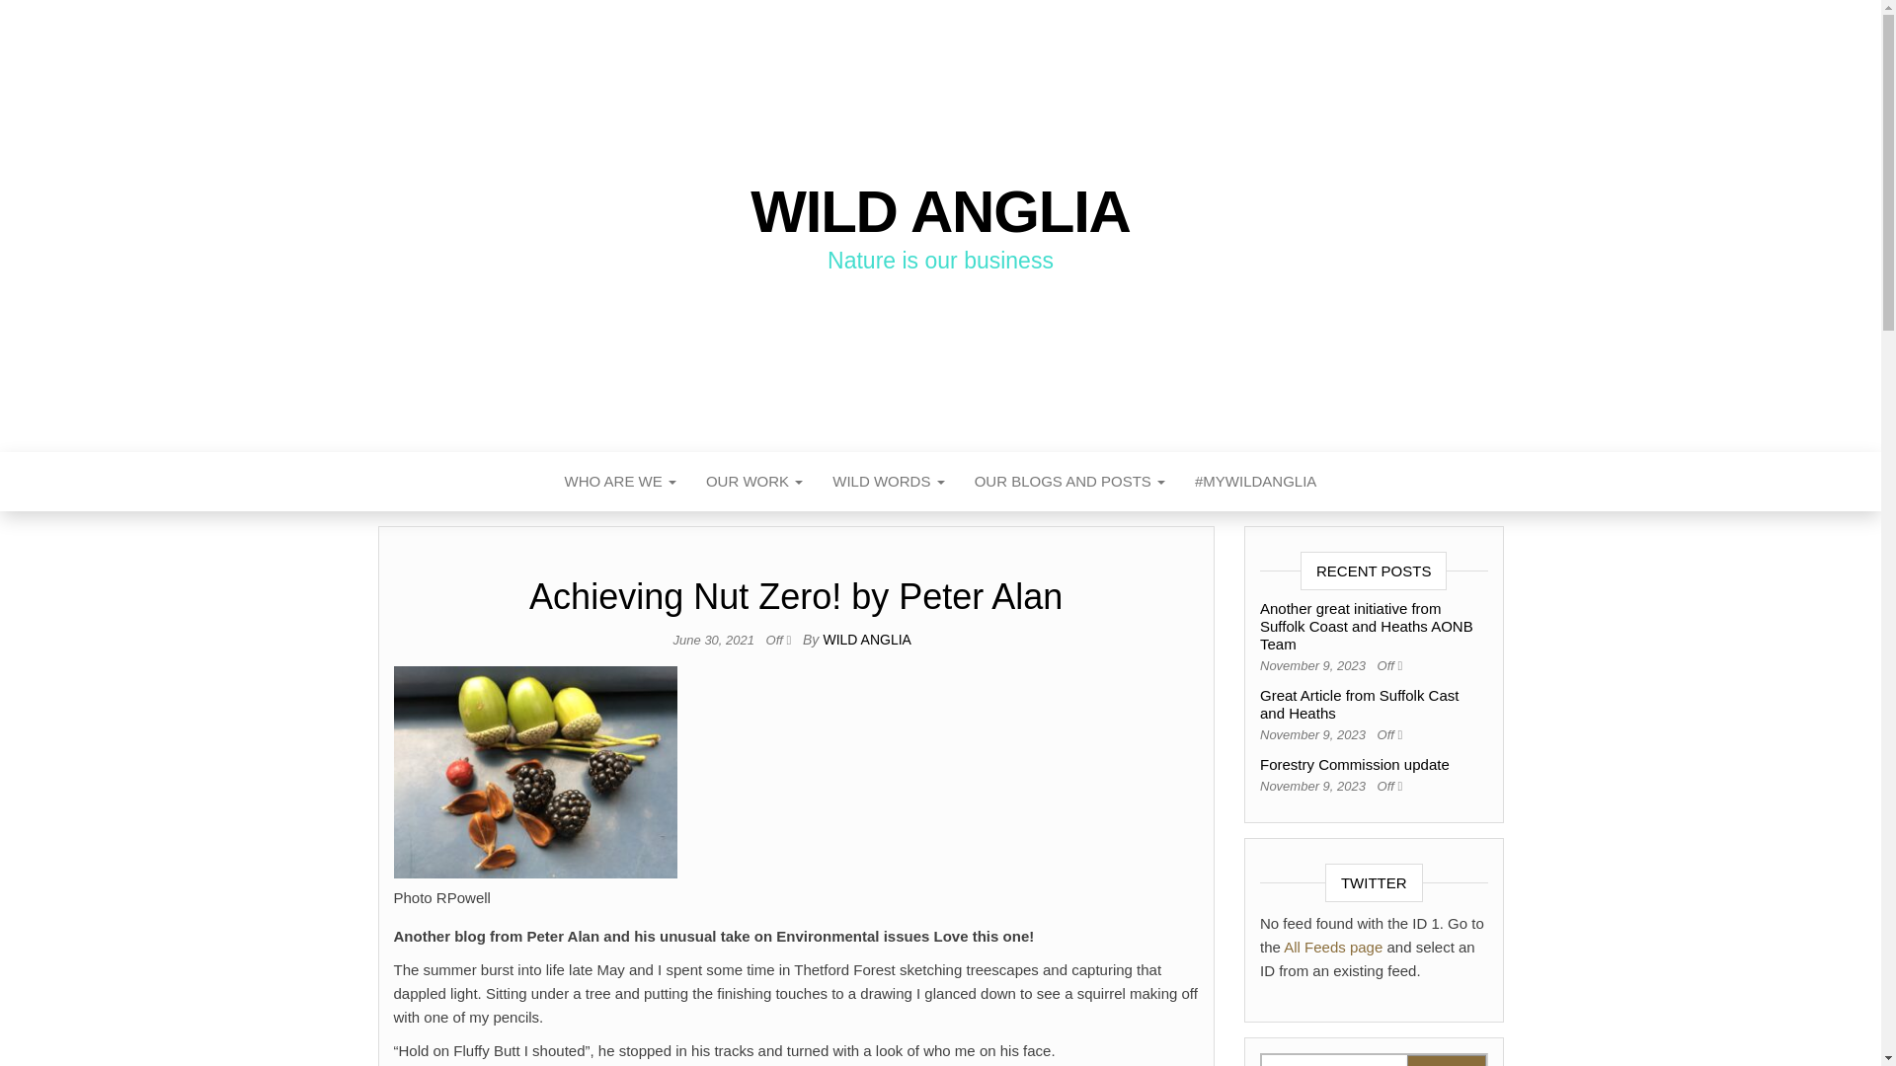 This screenshot has width=1896, height=1066. Describe the element at coordinates (940, 211) in the screenshot. I see `WILD ANGLIA` at that location.